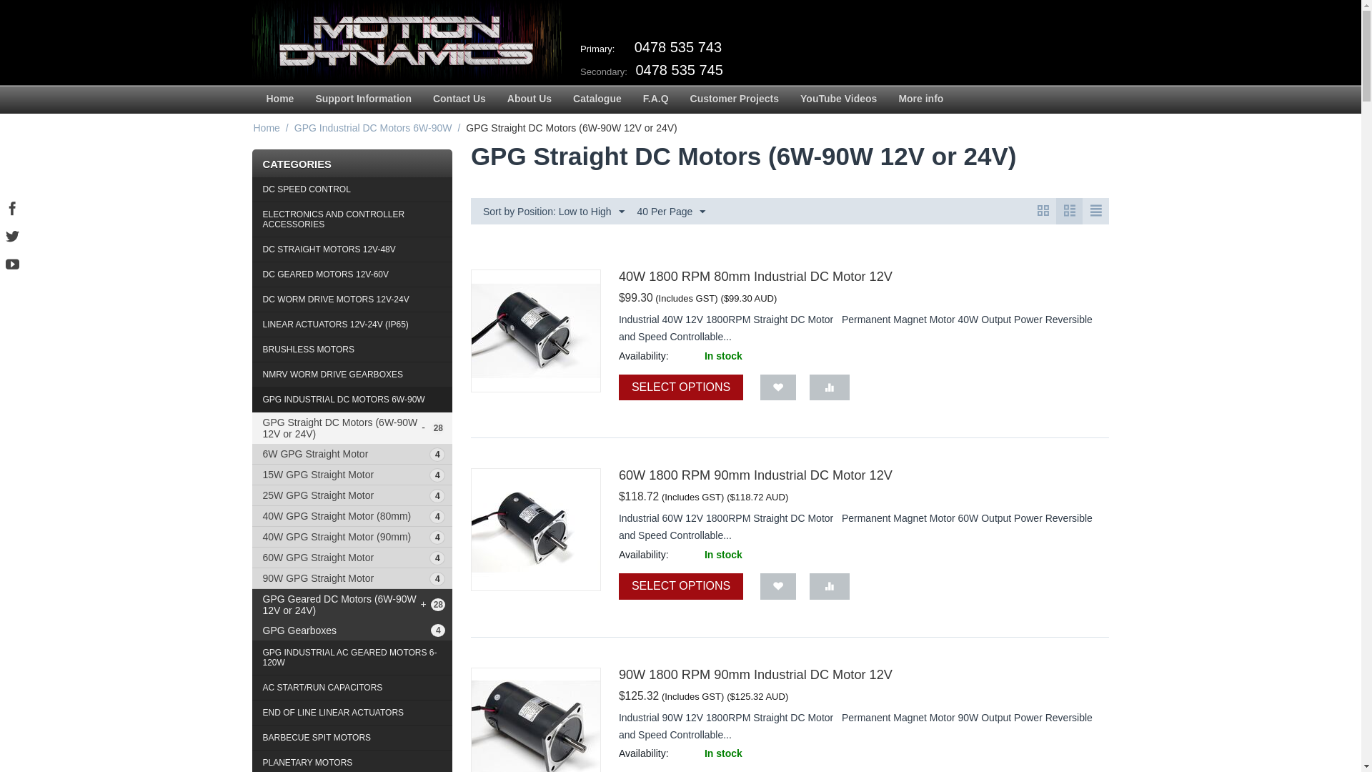 This screenshot has height=772, width=1372. I want to click on GPG INDUSTRIAL AC GEARED MOTORS 6-120W, so click(352, 658).